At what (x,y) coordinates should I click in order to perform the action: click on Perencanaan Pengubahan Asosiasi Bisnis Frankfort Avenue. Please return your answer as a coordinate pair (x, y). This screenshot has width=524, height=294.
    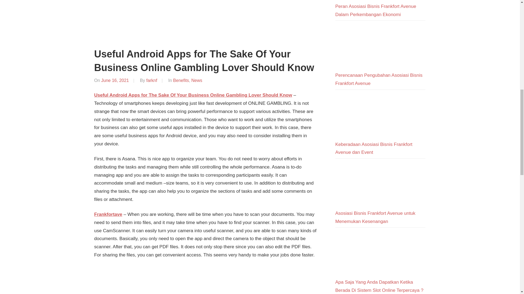
    Looking at the image, I should click on (379, 79).